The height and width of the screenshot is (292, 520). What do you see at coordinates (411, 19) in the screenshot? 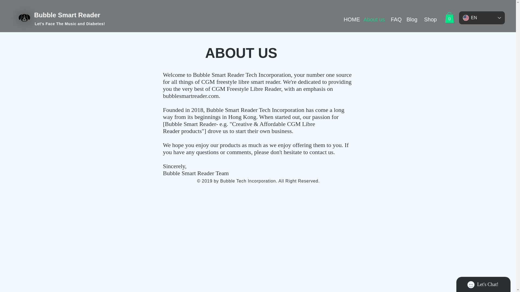
I see `Blog` at bounding box center [411, 19].